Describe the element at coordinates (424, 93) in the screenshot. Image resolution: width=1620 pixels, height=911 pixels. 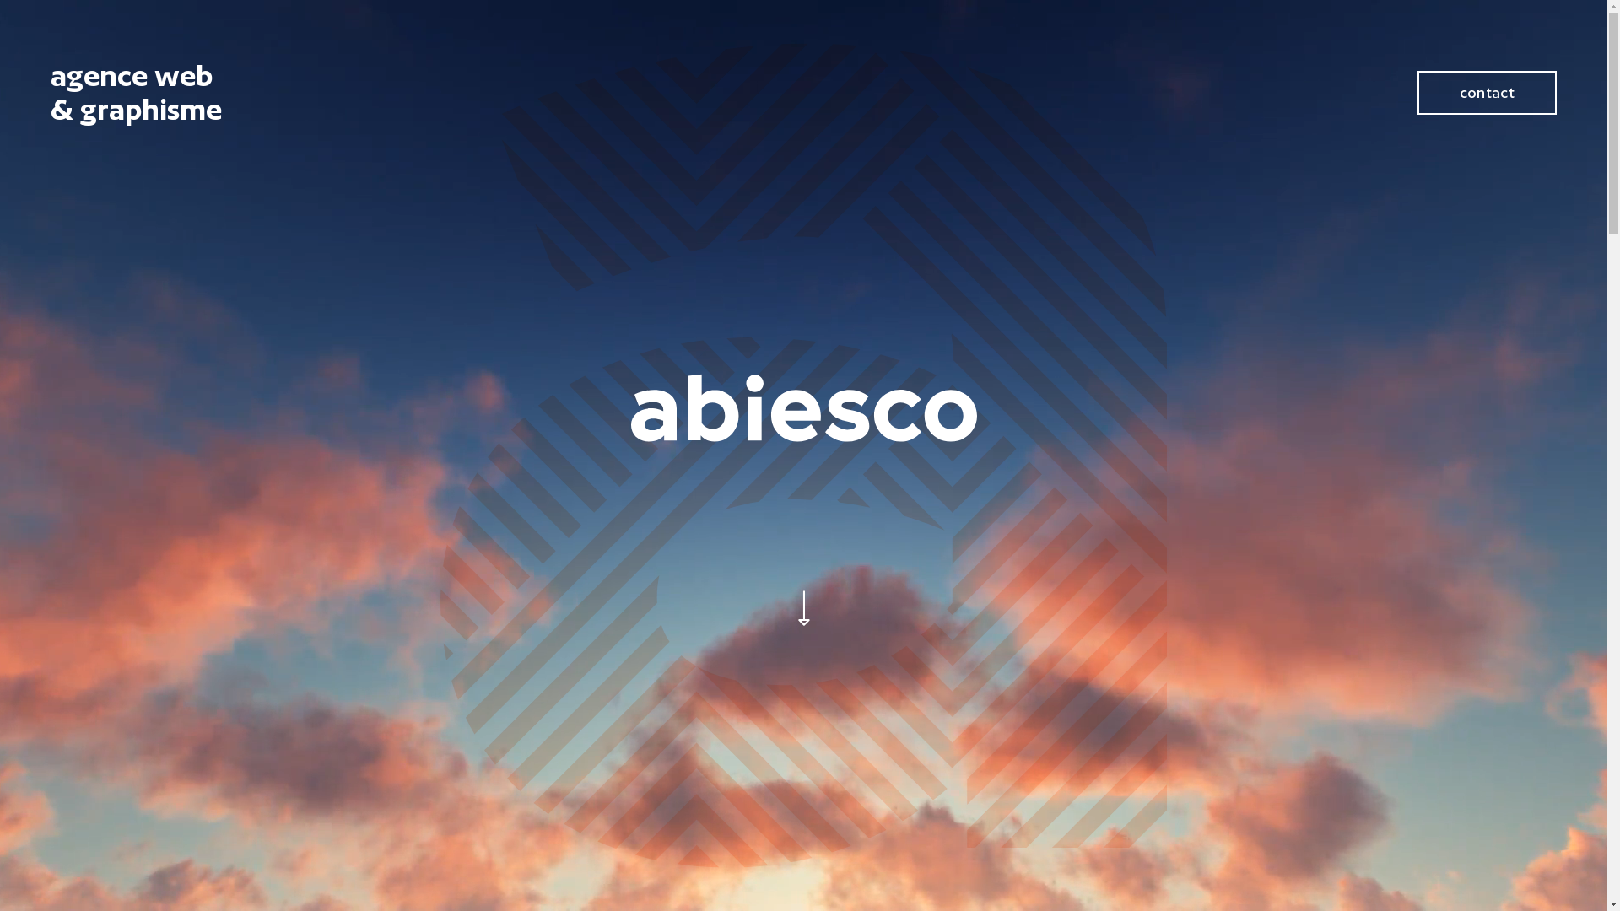
I see `agence web
& graphisme` at that location.